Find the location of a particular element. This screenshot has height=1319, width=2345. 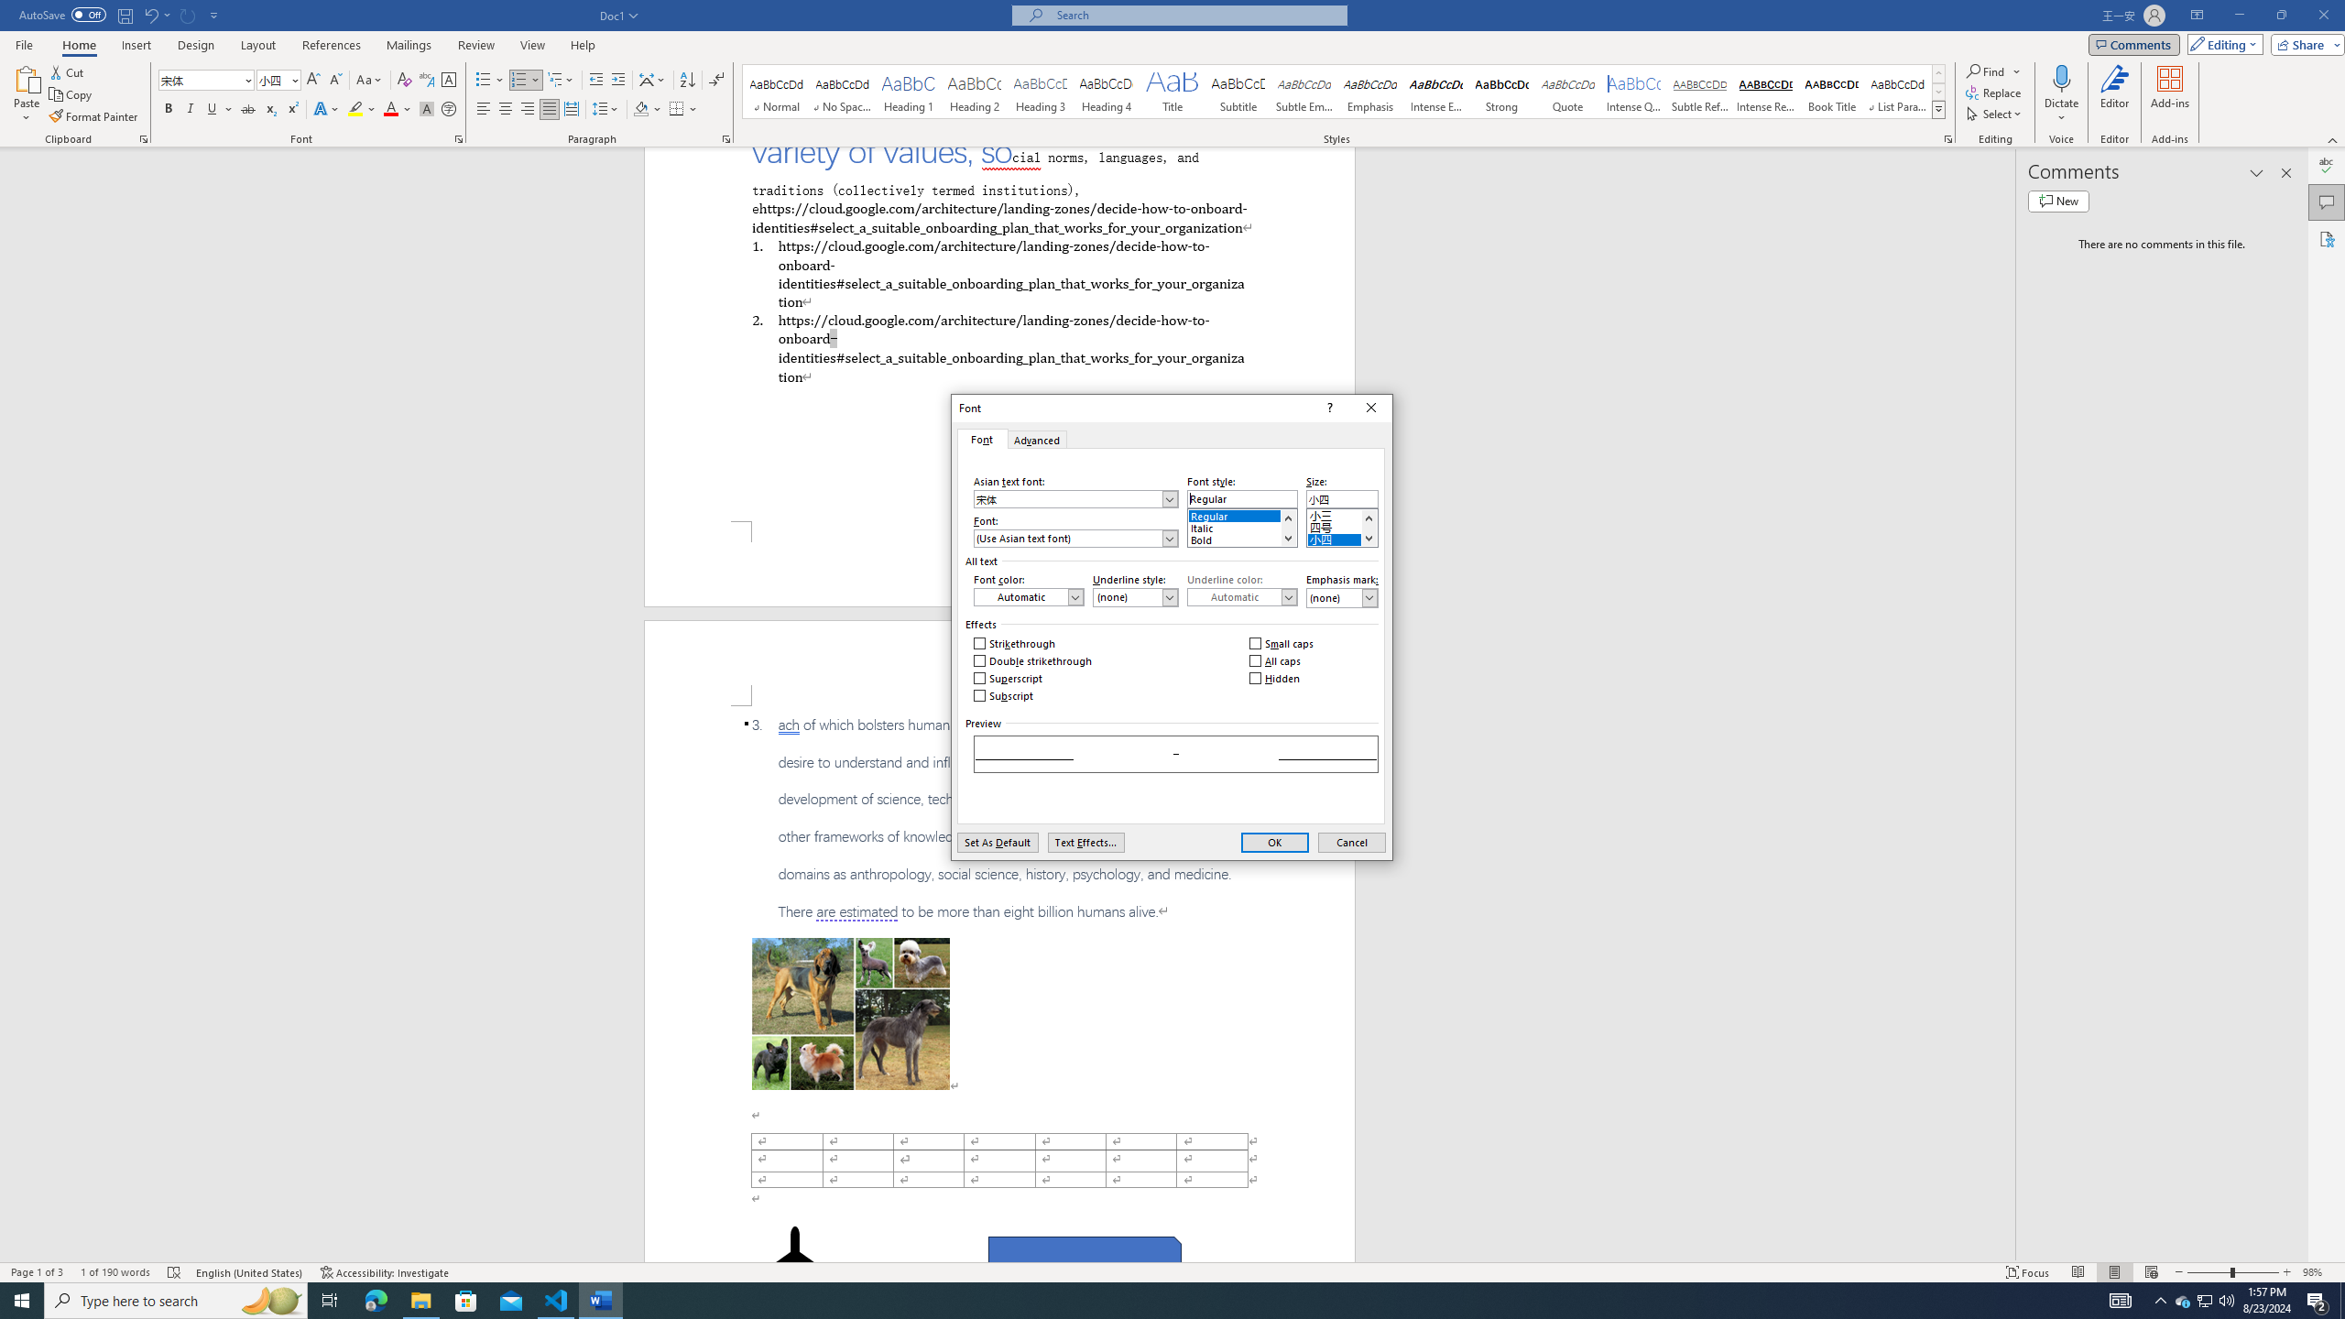

Find is located at coordinates (1342, 597).